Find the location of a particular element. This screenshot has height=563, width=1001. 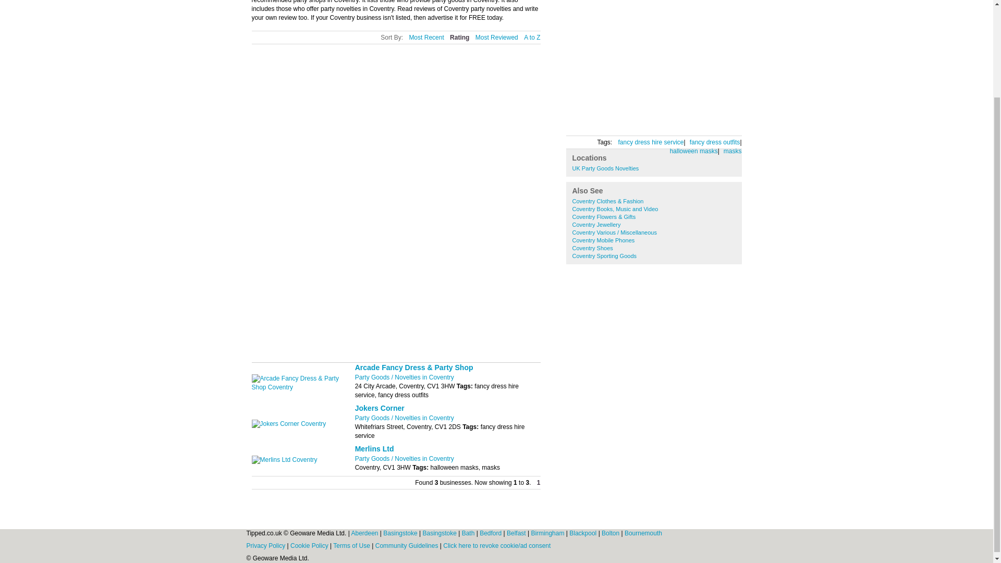

Most Recent is located at coordinates (425, 38).